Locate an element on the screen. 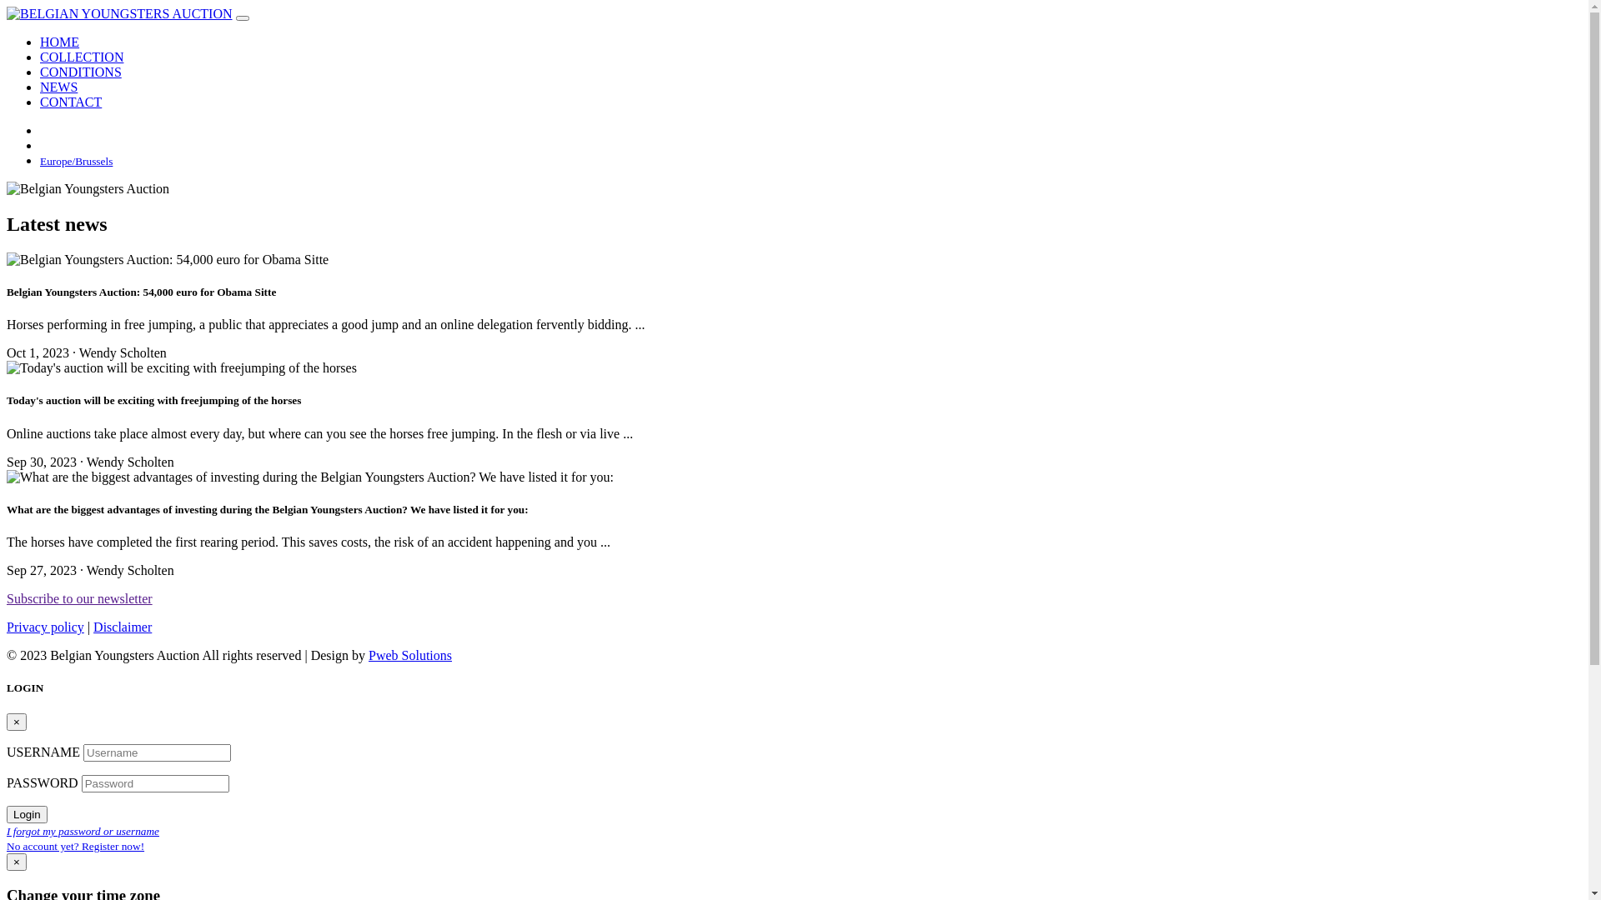  Disclaimer is located at coordinates (123, 627).